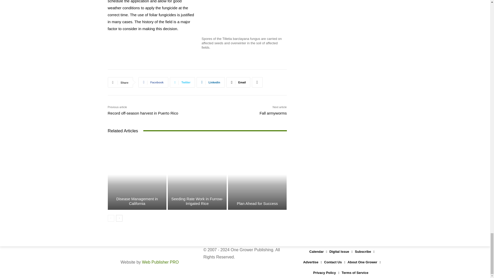 This screenshot has width=494, height=278. What do you see at coordinates (210, 82) in the screenshot?
I see `Linkedin` at bounding box center [210, 82].